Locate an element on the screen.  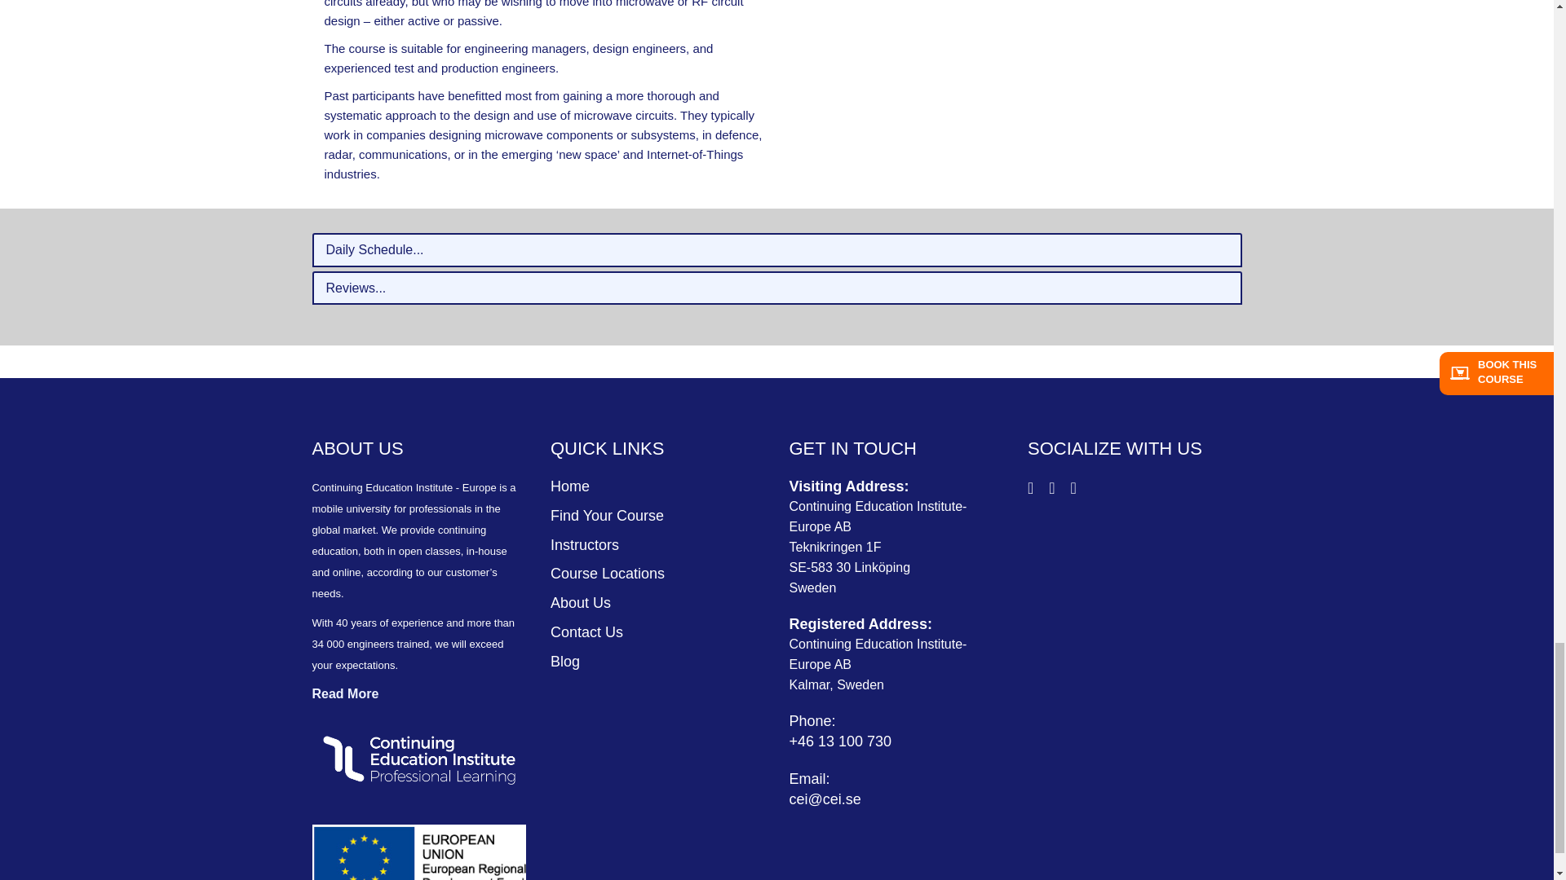
Daily Schedule... is located at coordinates (776, 250).